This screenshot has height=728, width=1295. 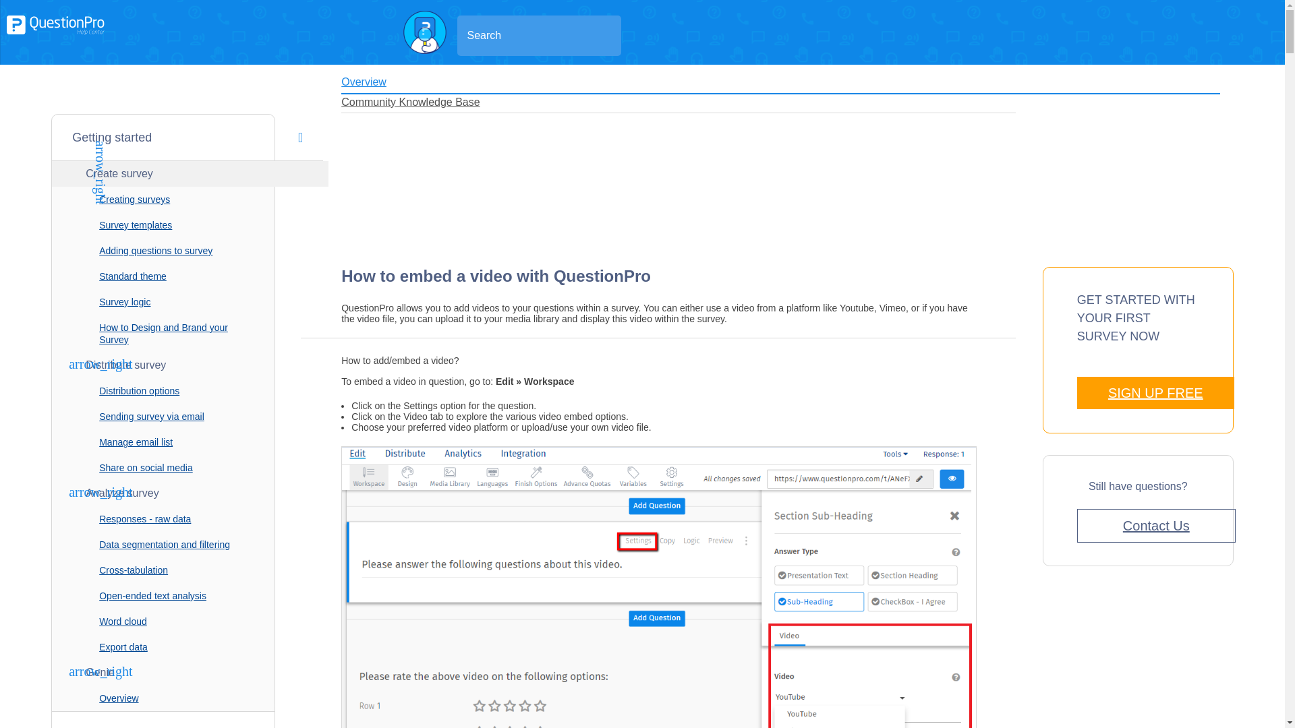 What do you see at coordinates (163, 545) in the screenshot?
I see `Data segmentation and filtering` at bounding box center [163, 545].